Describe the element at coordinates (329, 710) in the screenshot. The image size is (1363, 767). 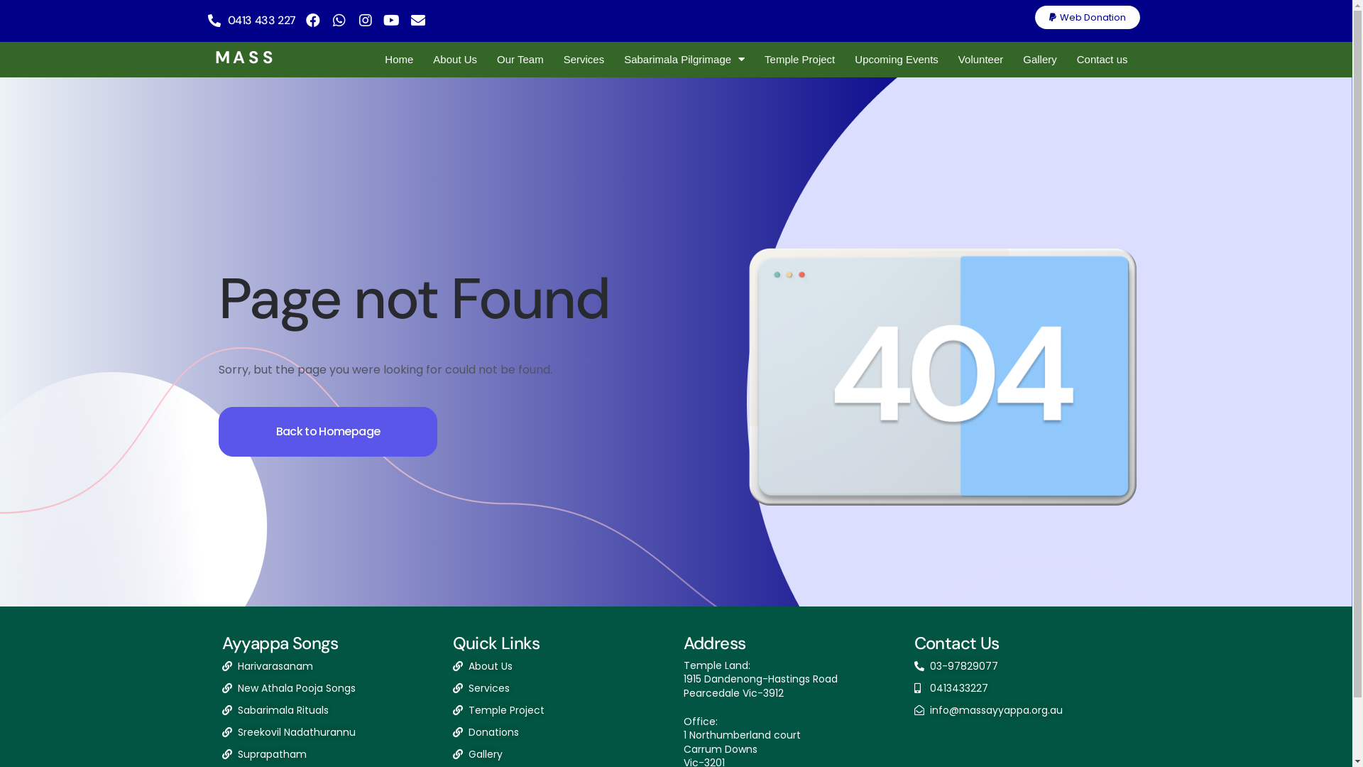
I see `Sabarimala Rituals` at that location.